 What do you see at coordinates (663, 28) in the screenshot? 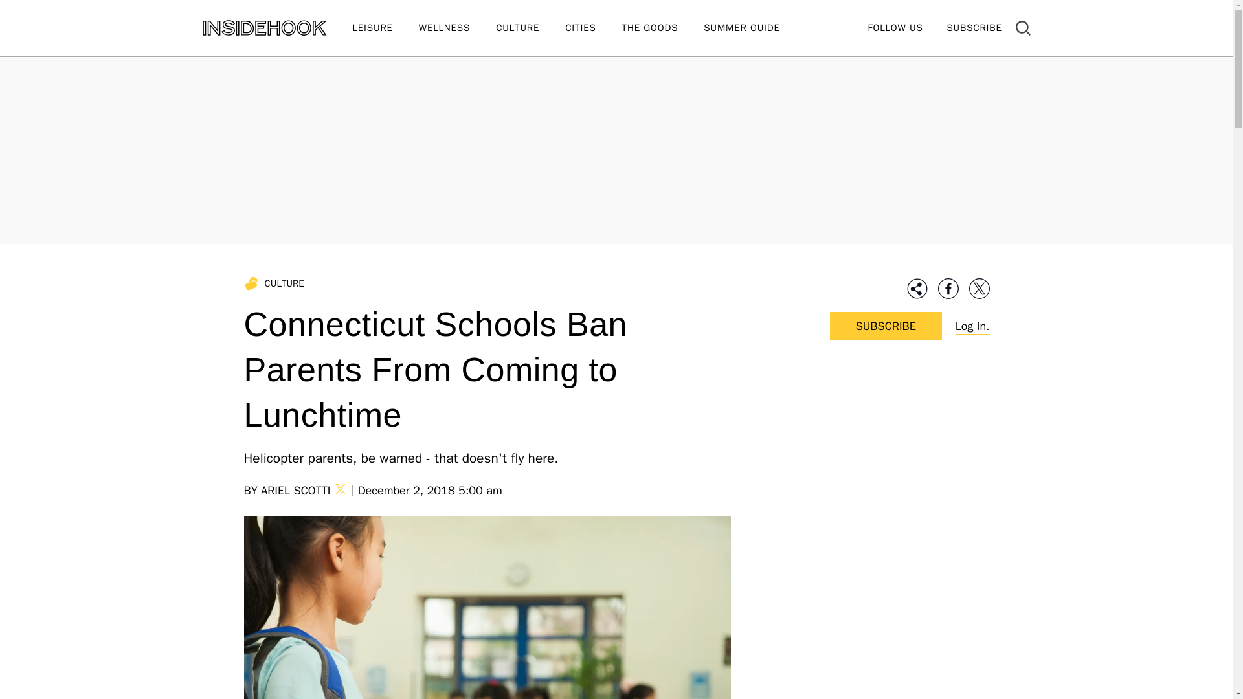
I see `THE GOODS` at bounding box center [663, 28].